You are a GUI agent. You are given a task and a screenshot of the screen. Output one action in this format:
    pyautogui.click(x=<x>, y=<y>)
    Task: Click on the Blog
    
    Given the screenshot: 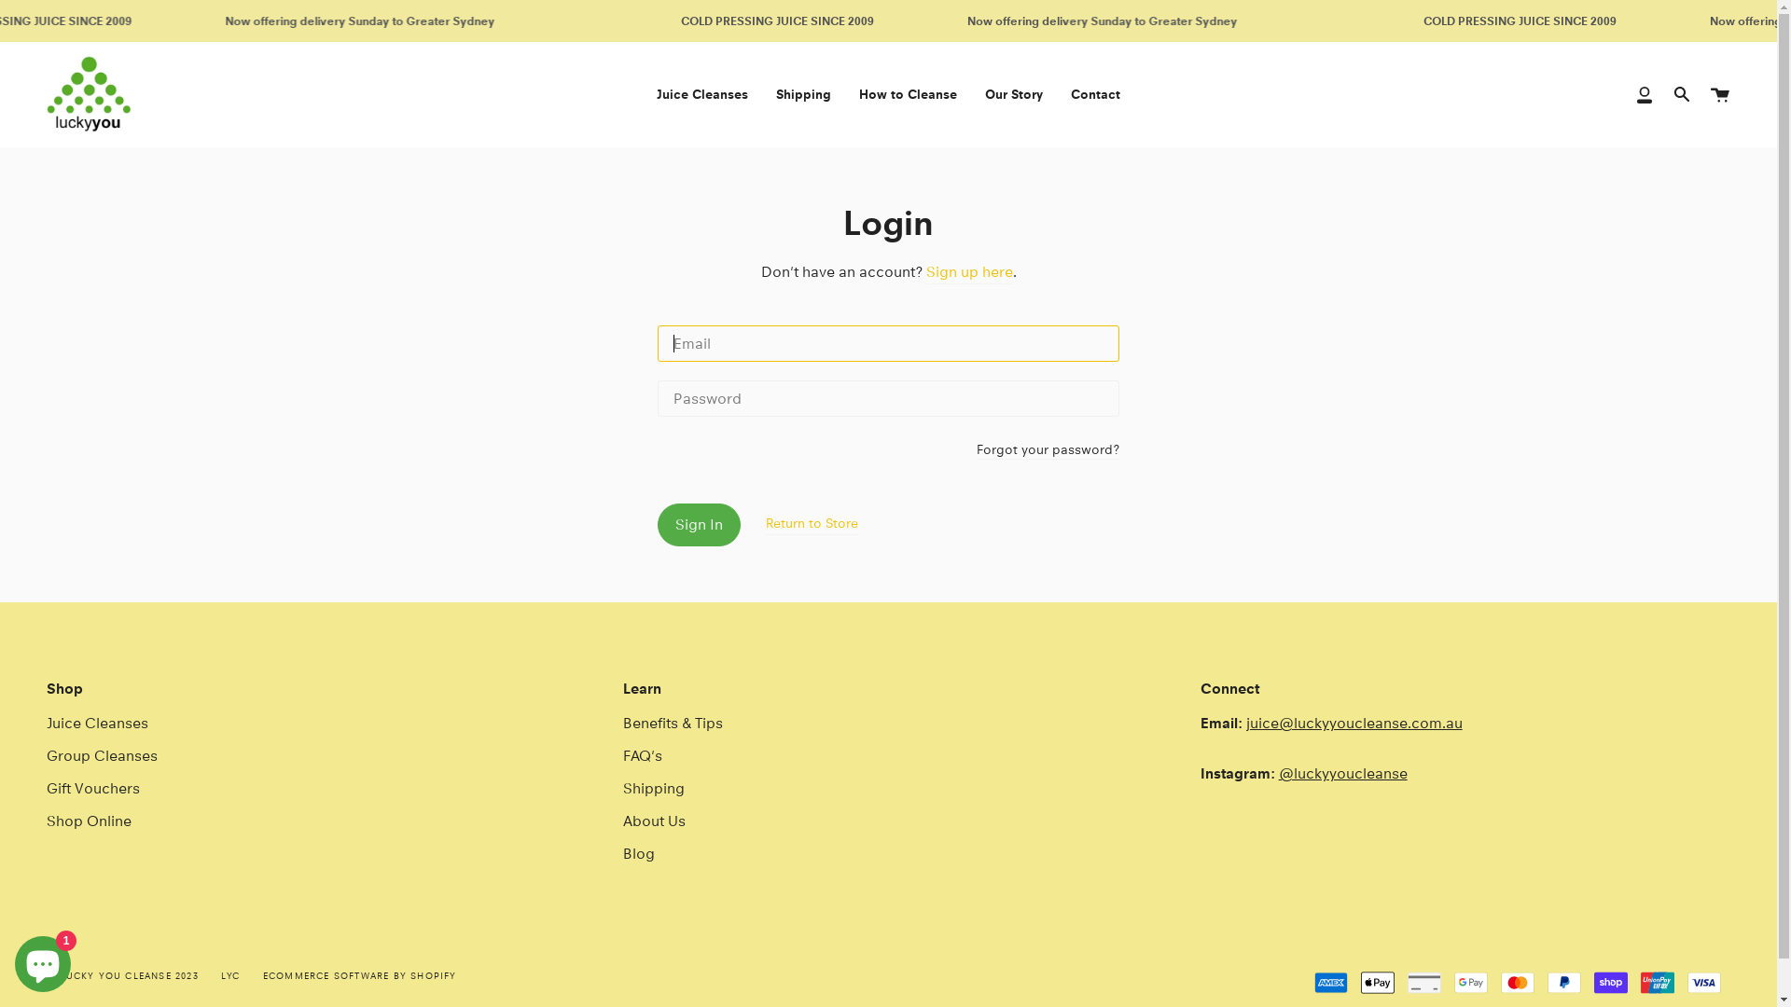 What is the action you would take?
    pyautogui.click(x=639, y=854)
    